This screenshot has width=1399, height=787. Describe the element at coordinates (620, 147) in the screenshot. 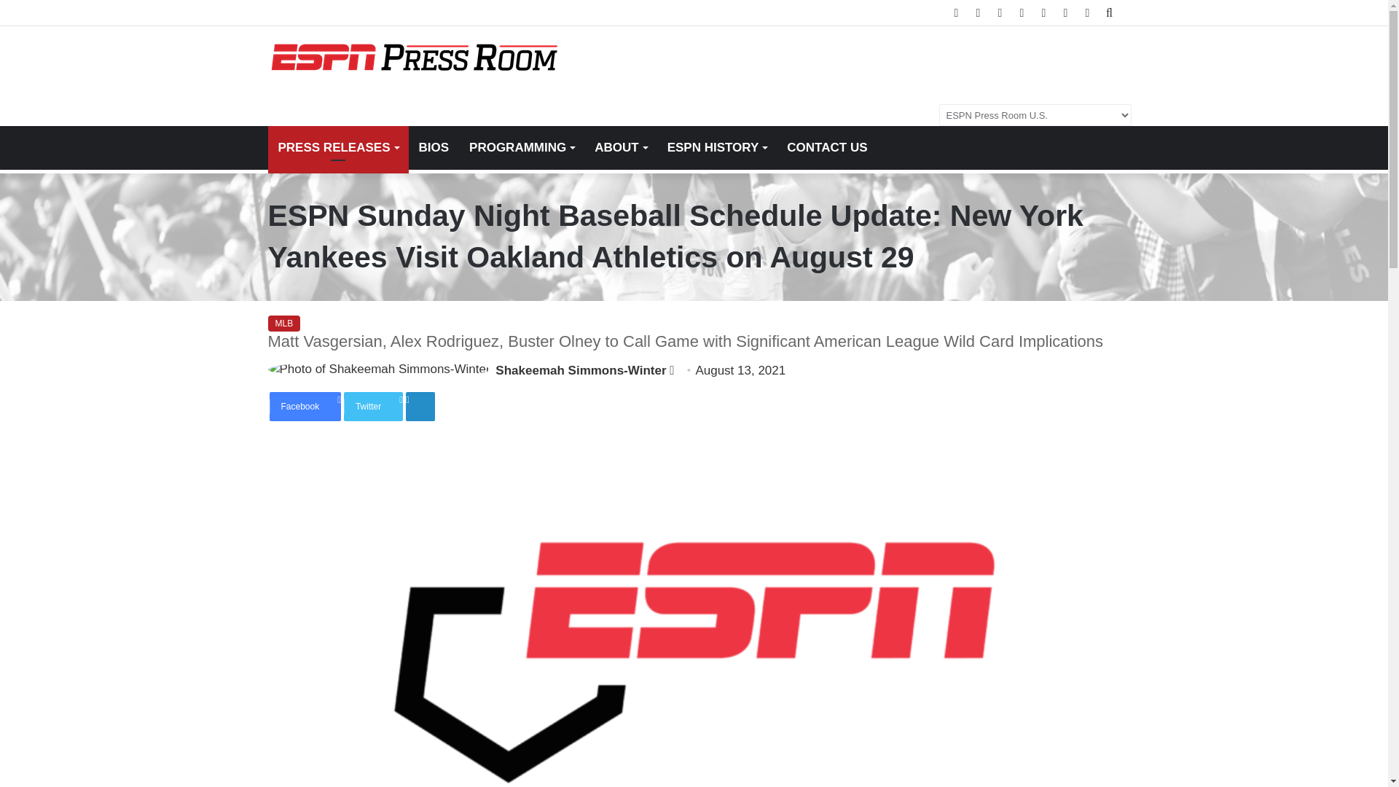

I see `ABOUT` at that location.